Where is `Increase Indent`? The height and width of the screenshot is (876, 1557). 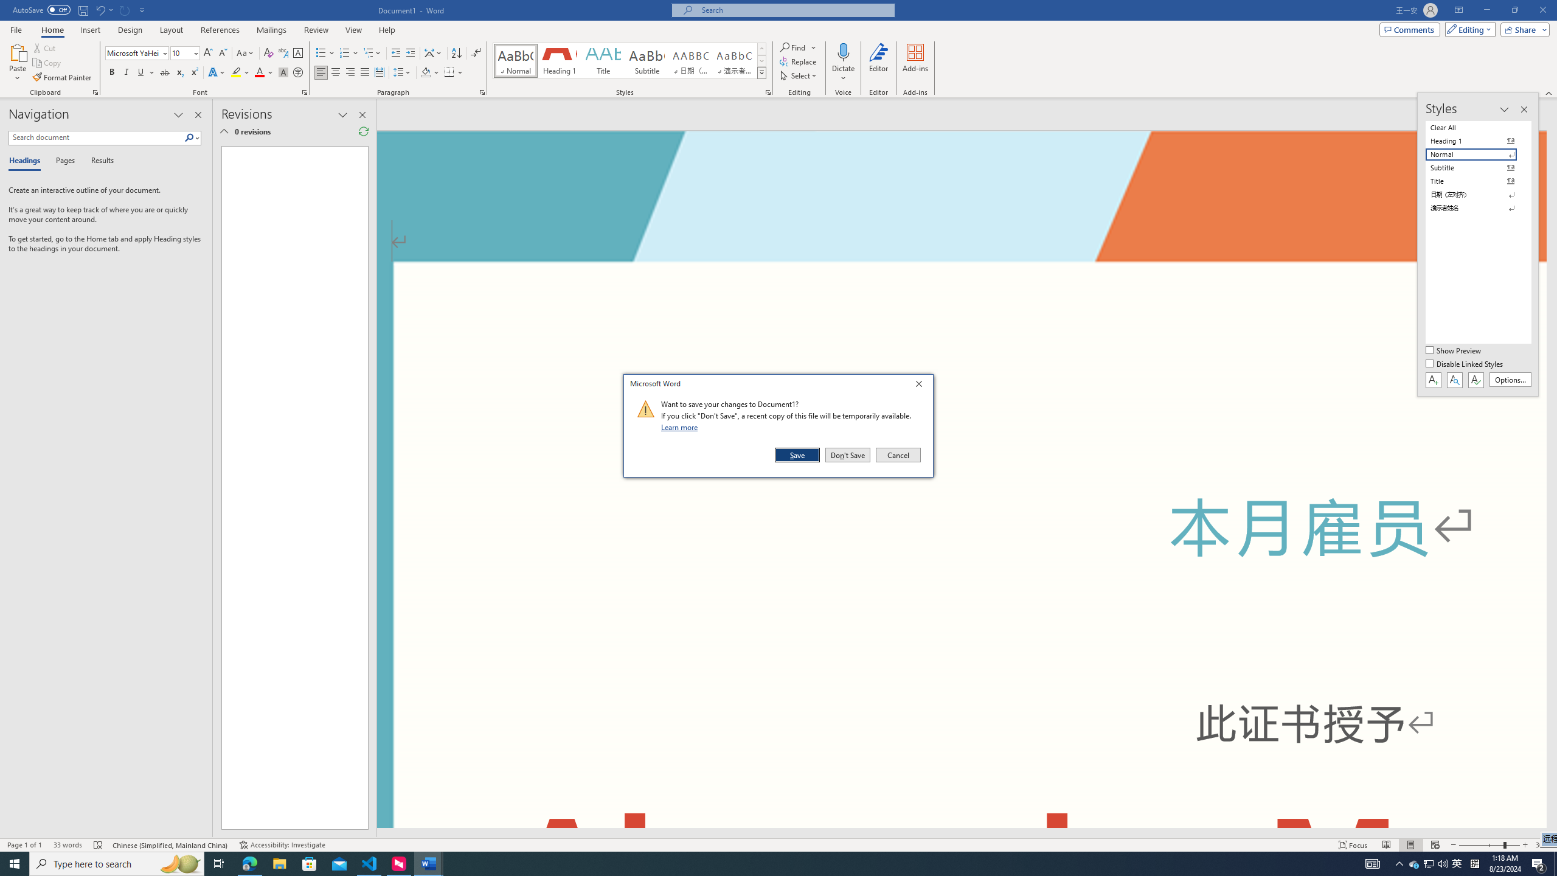 Increase Indent is located at coordinates (410, 54).